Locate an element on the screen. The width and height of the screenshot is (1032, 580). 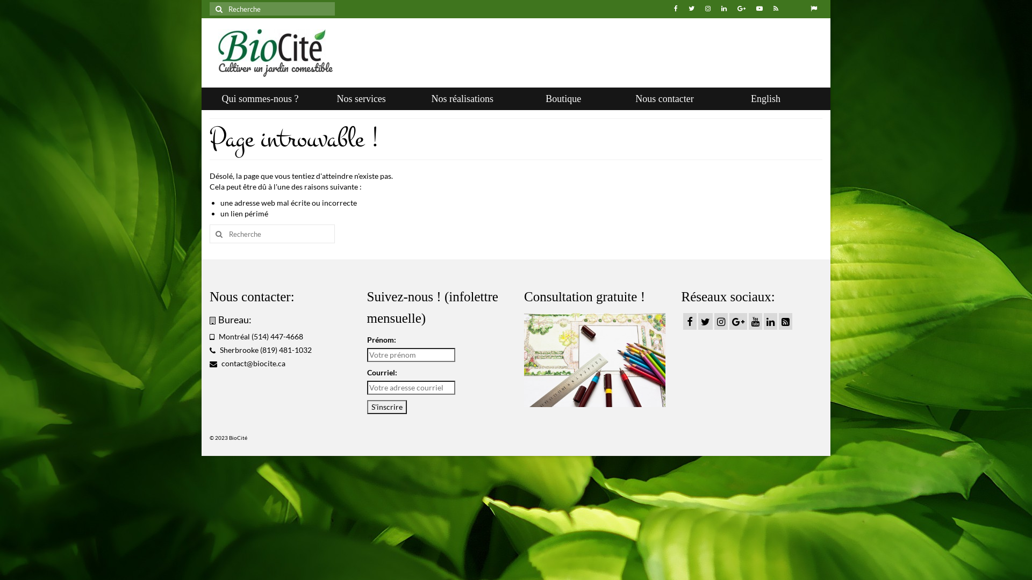
Nos services is located at coordinates (361, 99).